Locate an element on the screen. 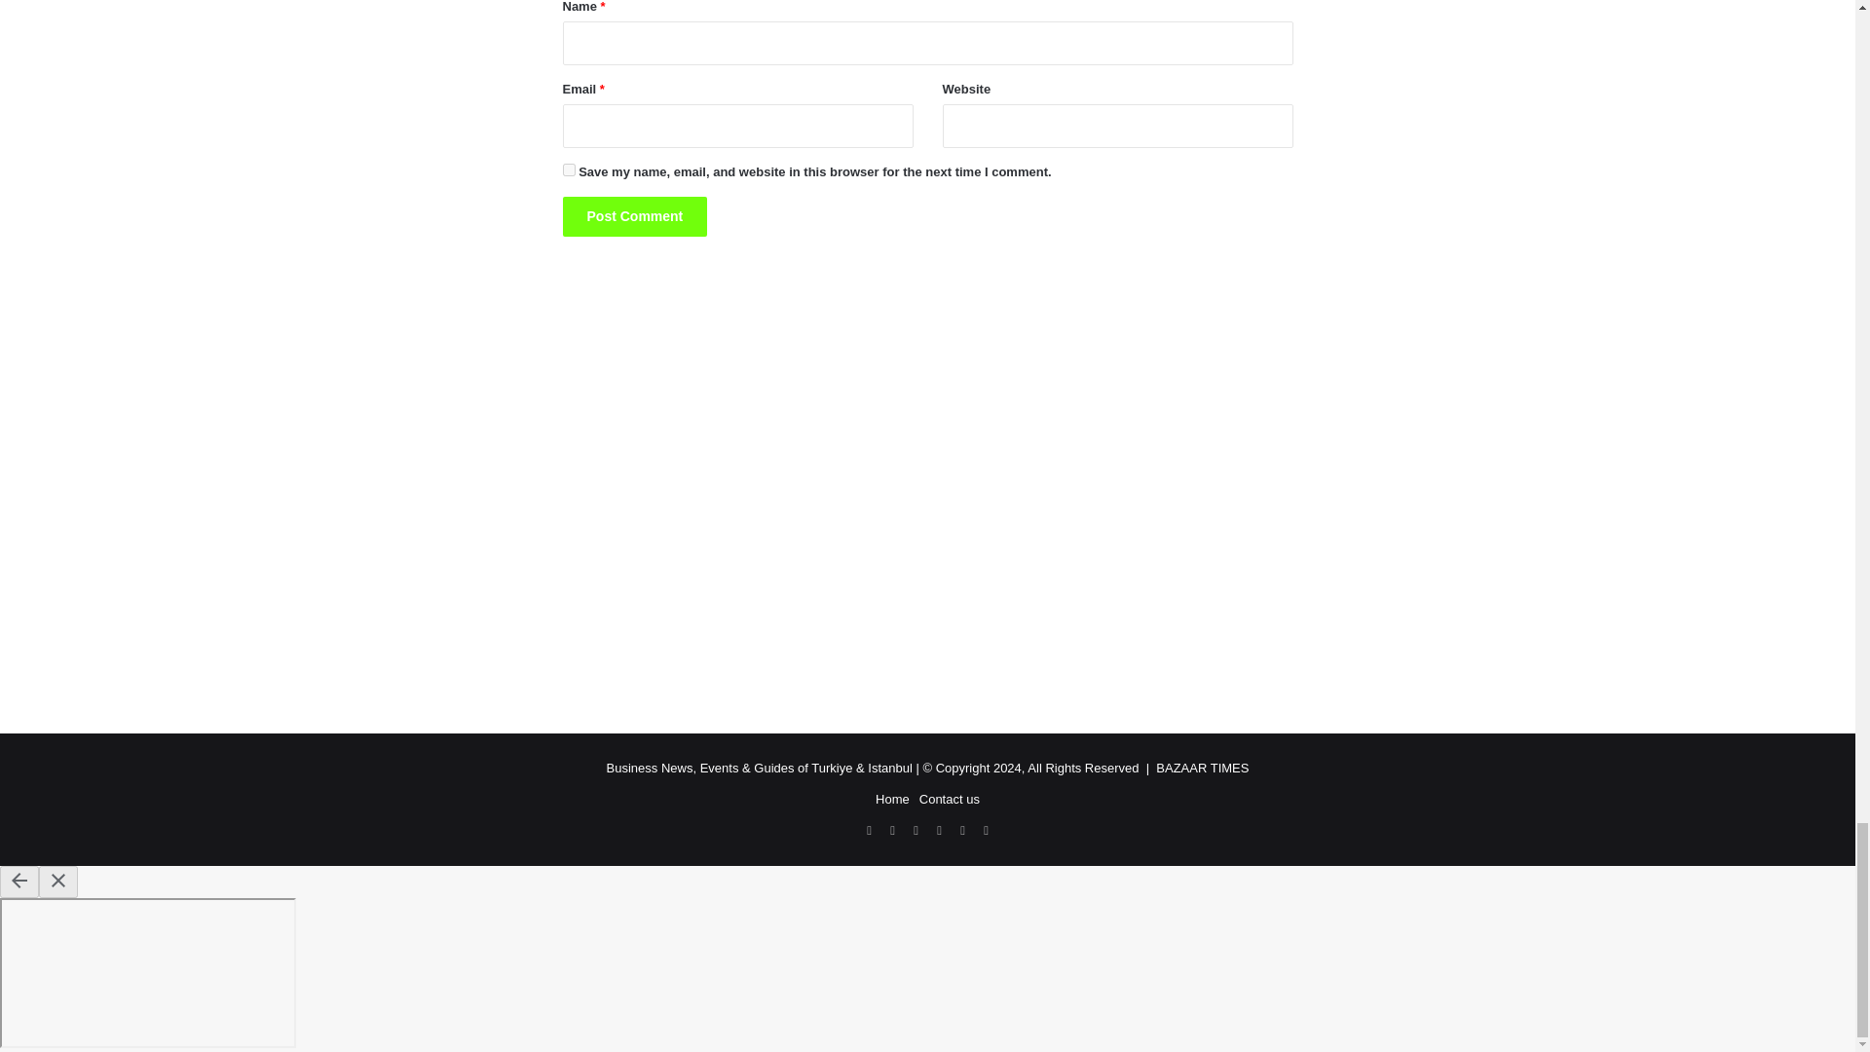  Post Comment is located at coordinates (635, 216).